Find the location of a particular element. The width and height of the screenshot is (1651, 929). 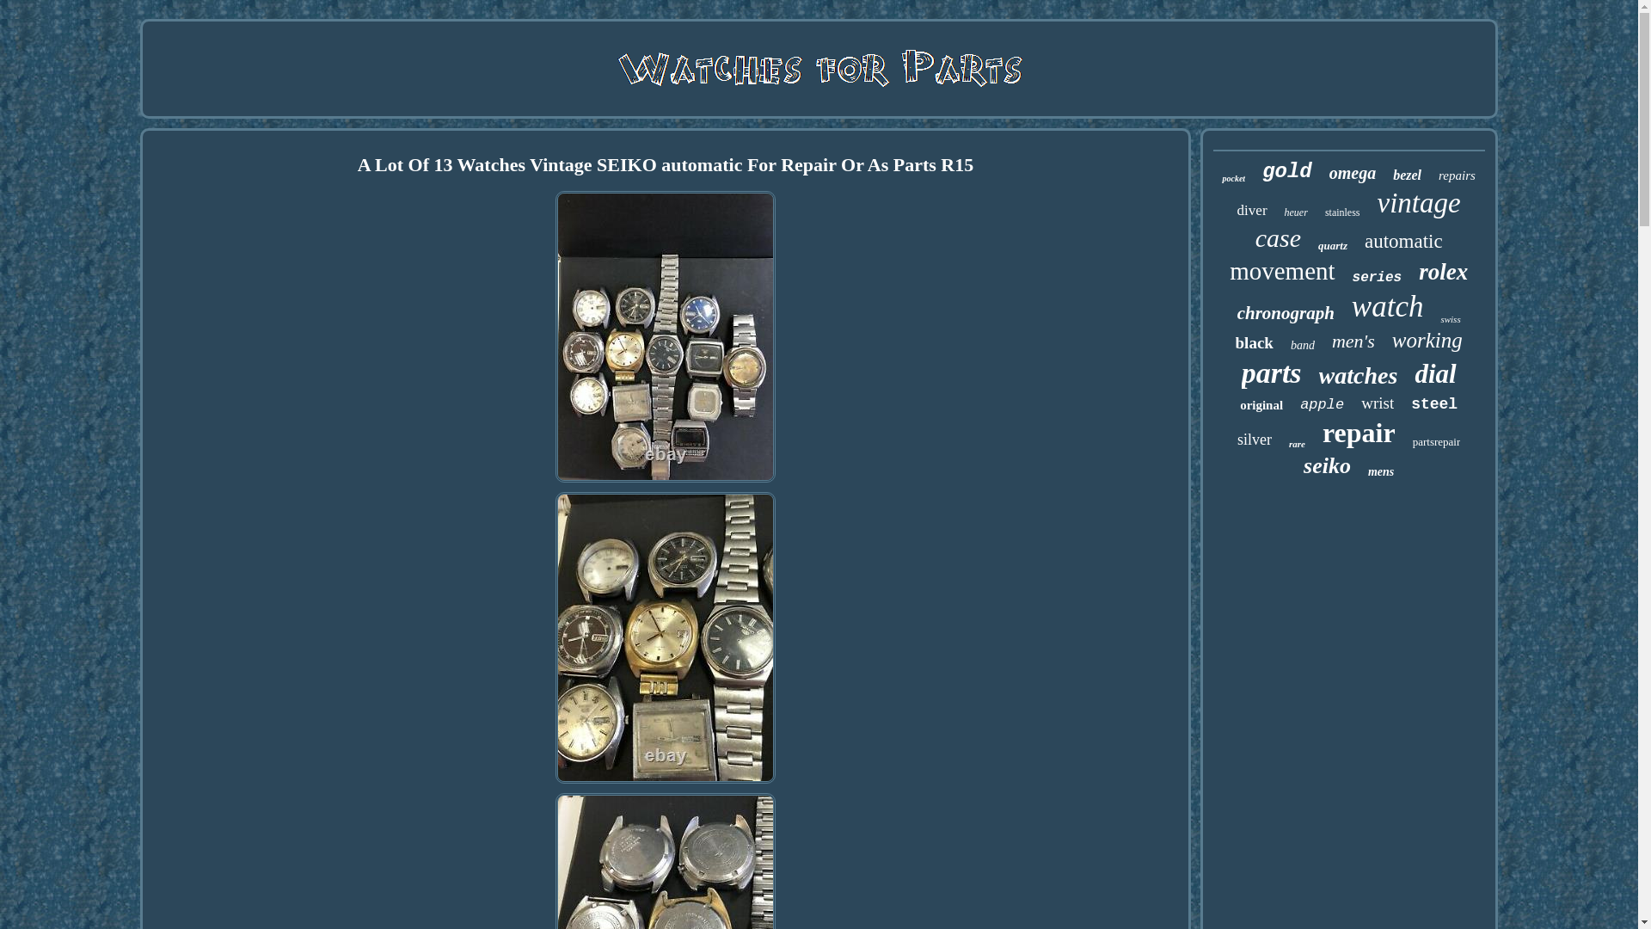

men's is located at coordinates (1353, 341).